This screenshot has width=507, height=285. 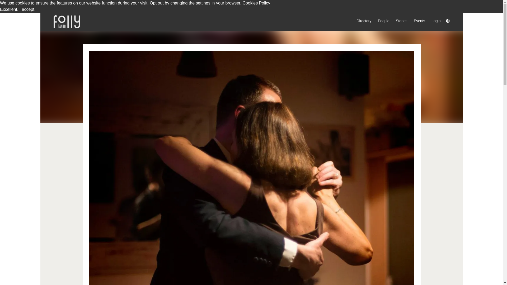 I want to click on Login, so click(x=433, y=21).